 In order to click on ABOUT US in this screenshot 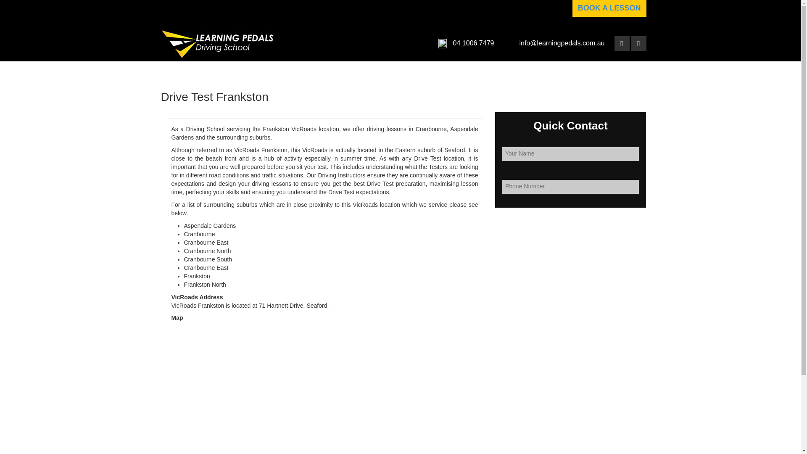, I will do `click(308, 71)`.